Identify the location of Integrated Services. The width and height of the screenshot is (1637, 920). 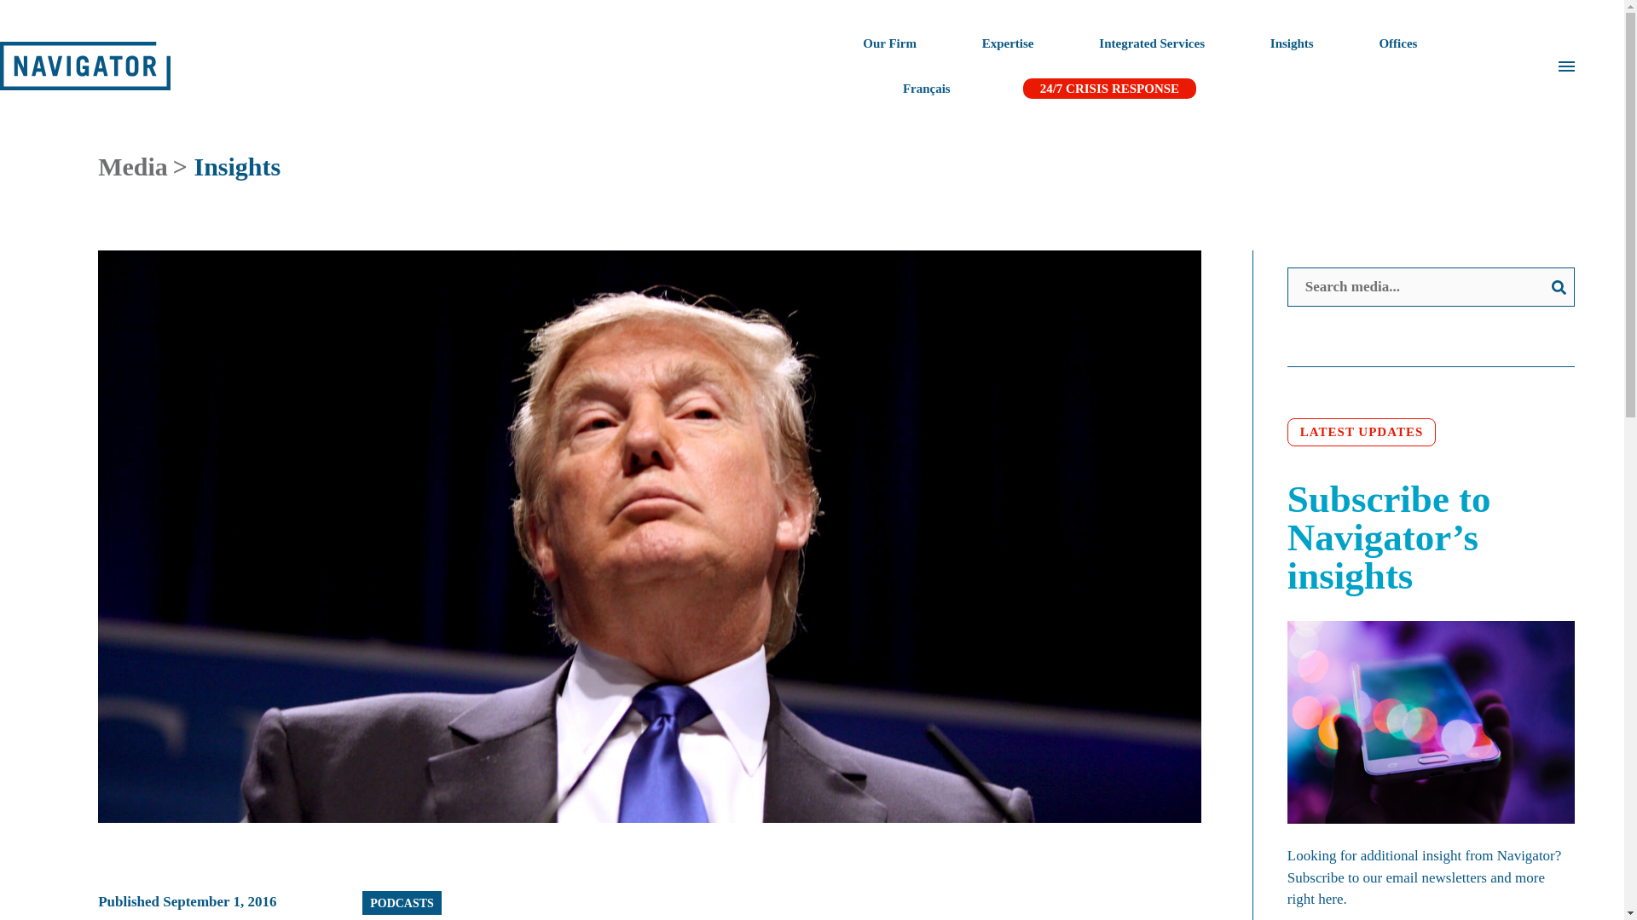
(1151, 43).